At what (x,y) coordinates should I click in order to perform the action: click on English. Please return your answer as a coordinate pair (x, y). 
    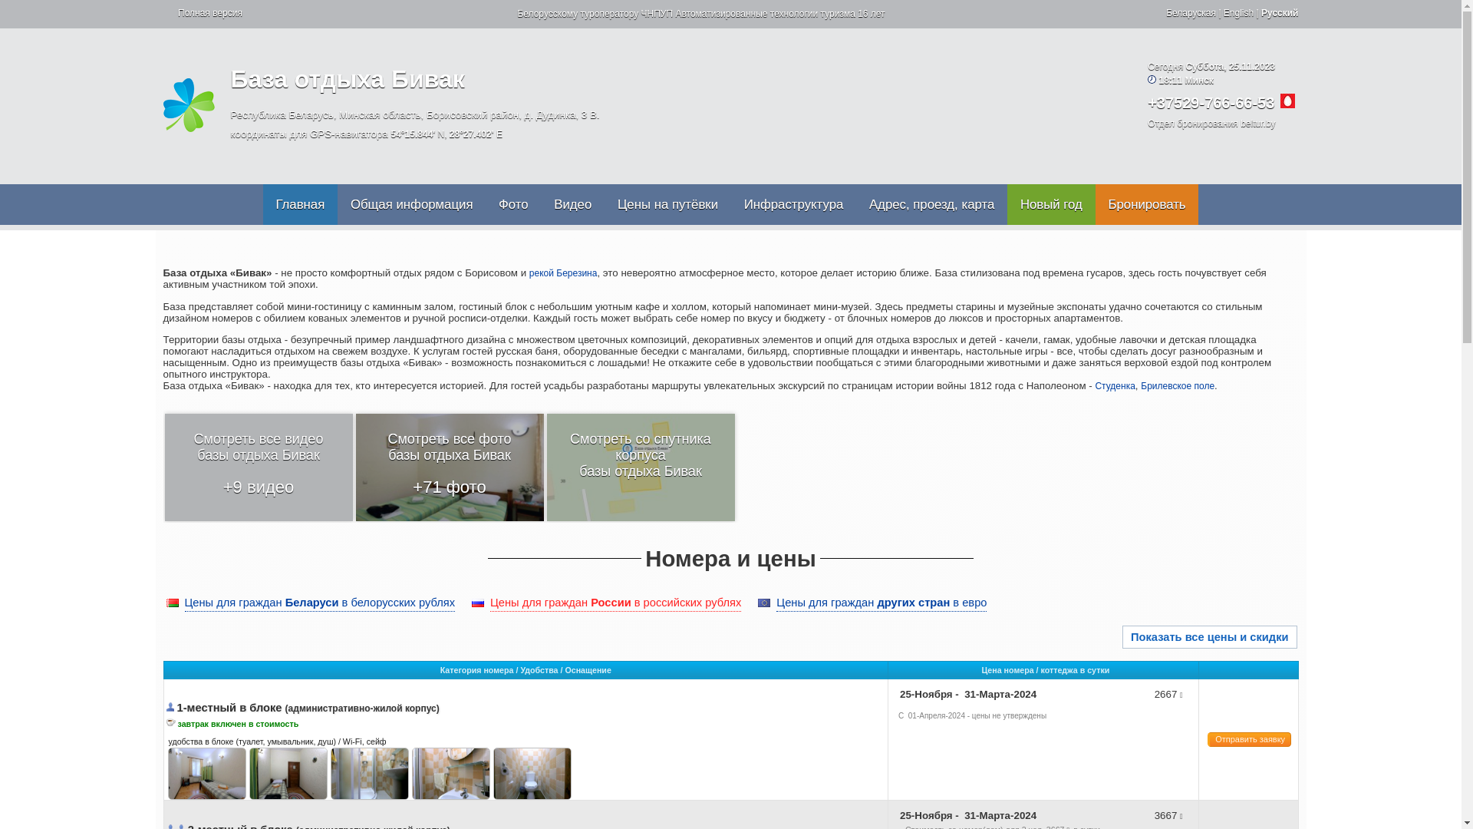
    Looking at the image, I should click on (1238, 13).